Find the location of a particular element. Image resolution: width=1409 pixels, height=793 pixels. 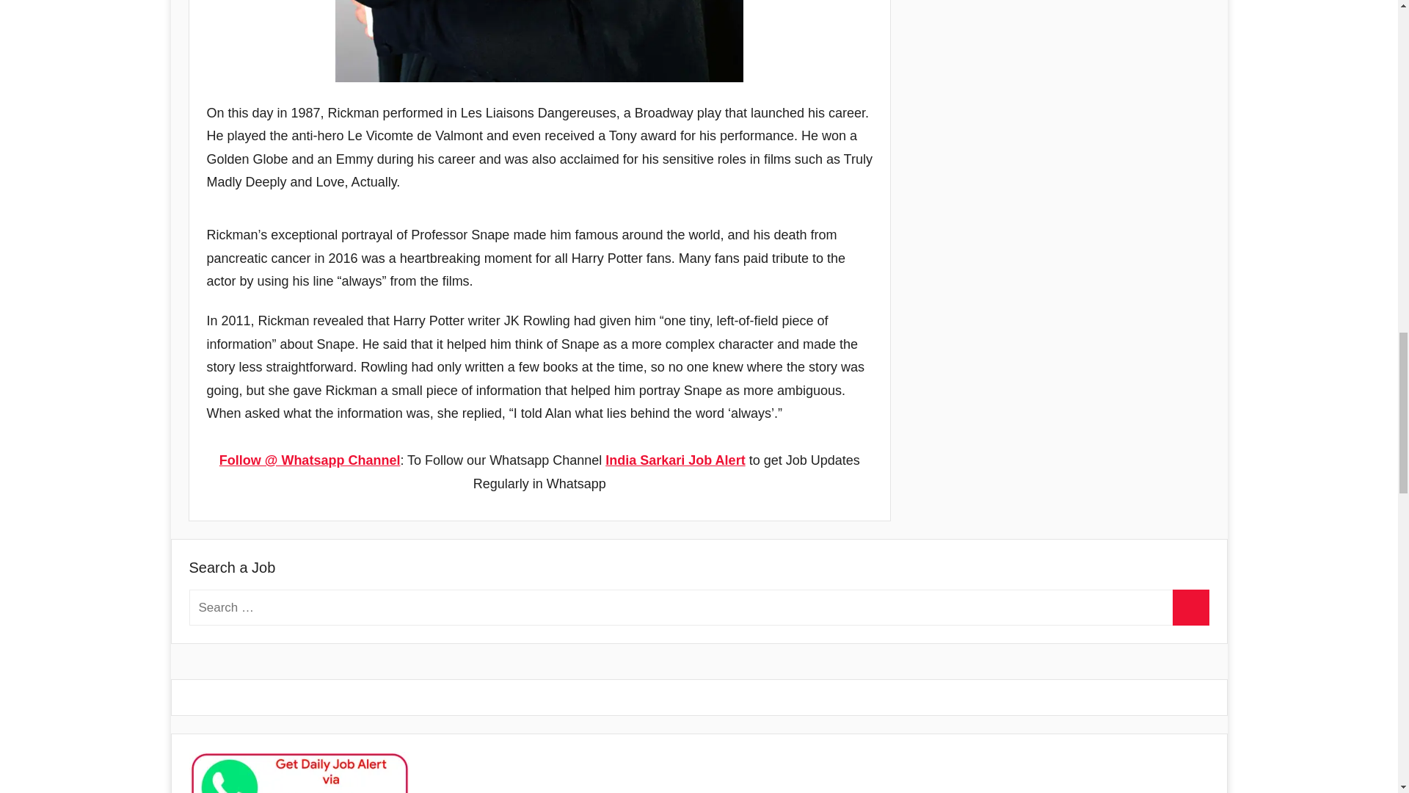

Search for: is located at coordinates (699, 608).